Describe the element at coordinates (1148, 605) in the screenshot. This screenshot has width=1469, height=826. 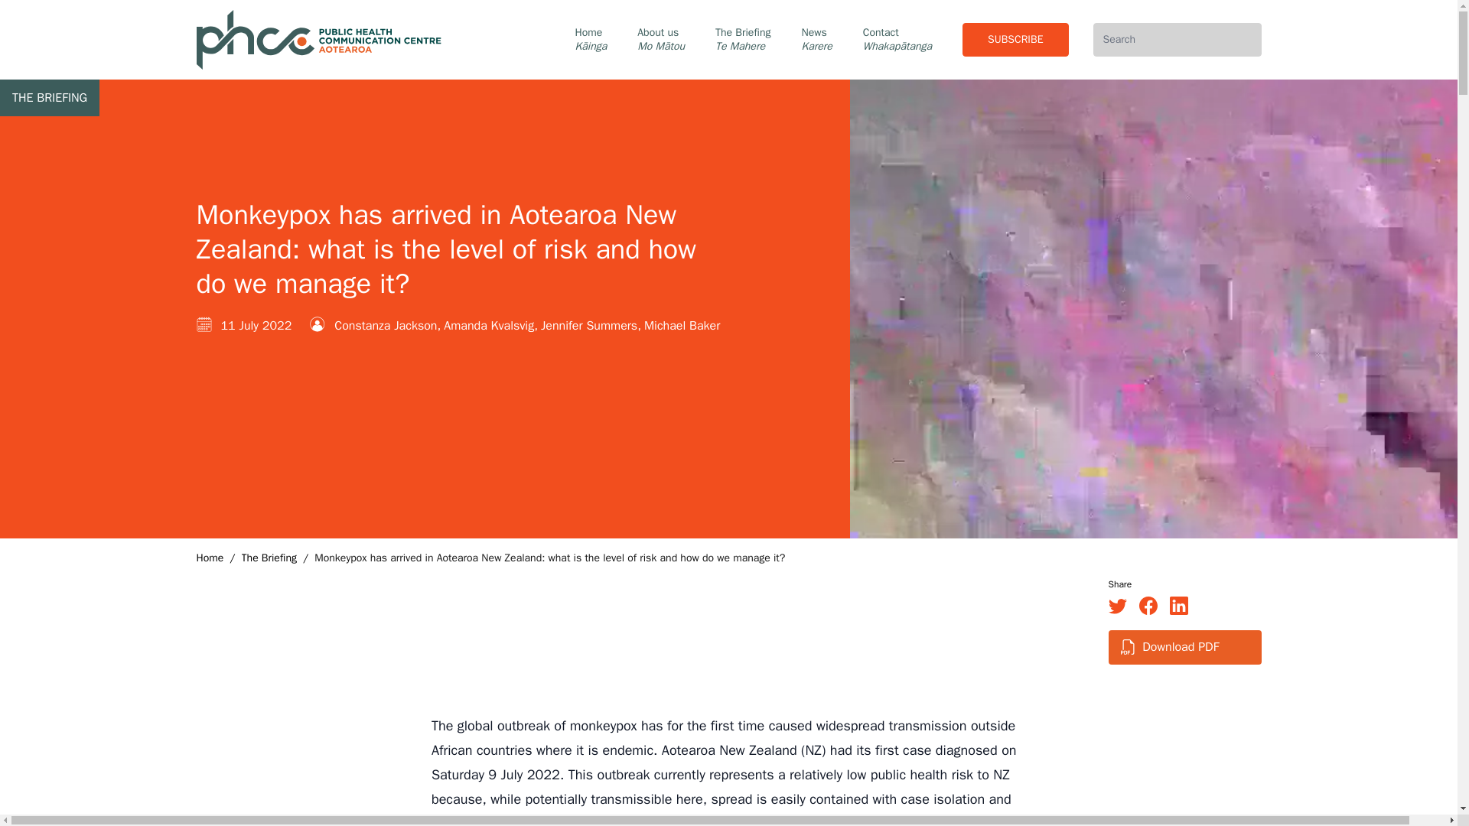
I see `Share on Facebook` at that location.